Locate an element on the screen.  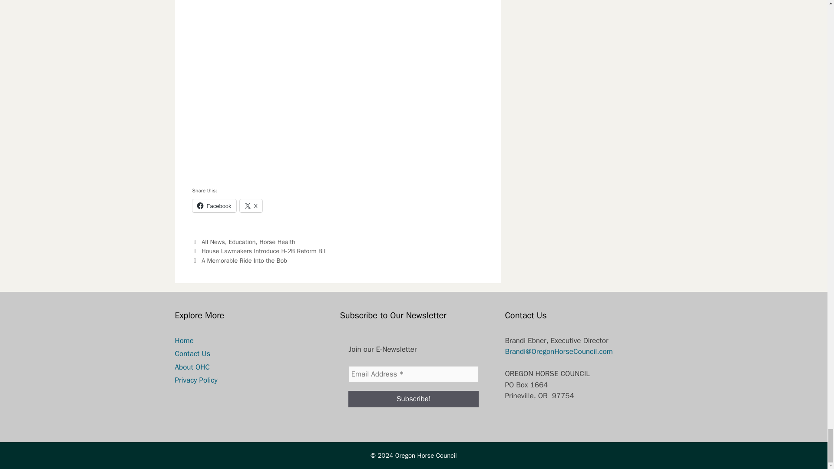
Click to share on X is located at coordinates (251, 206).